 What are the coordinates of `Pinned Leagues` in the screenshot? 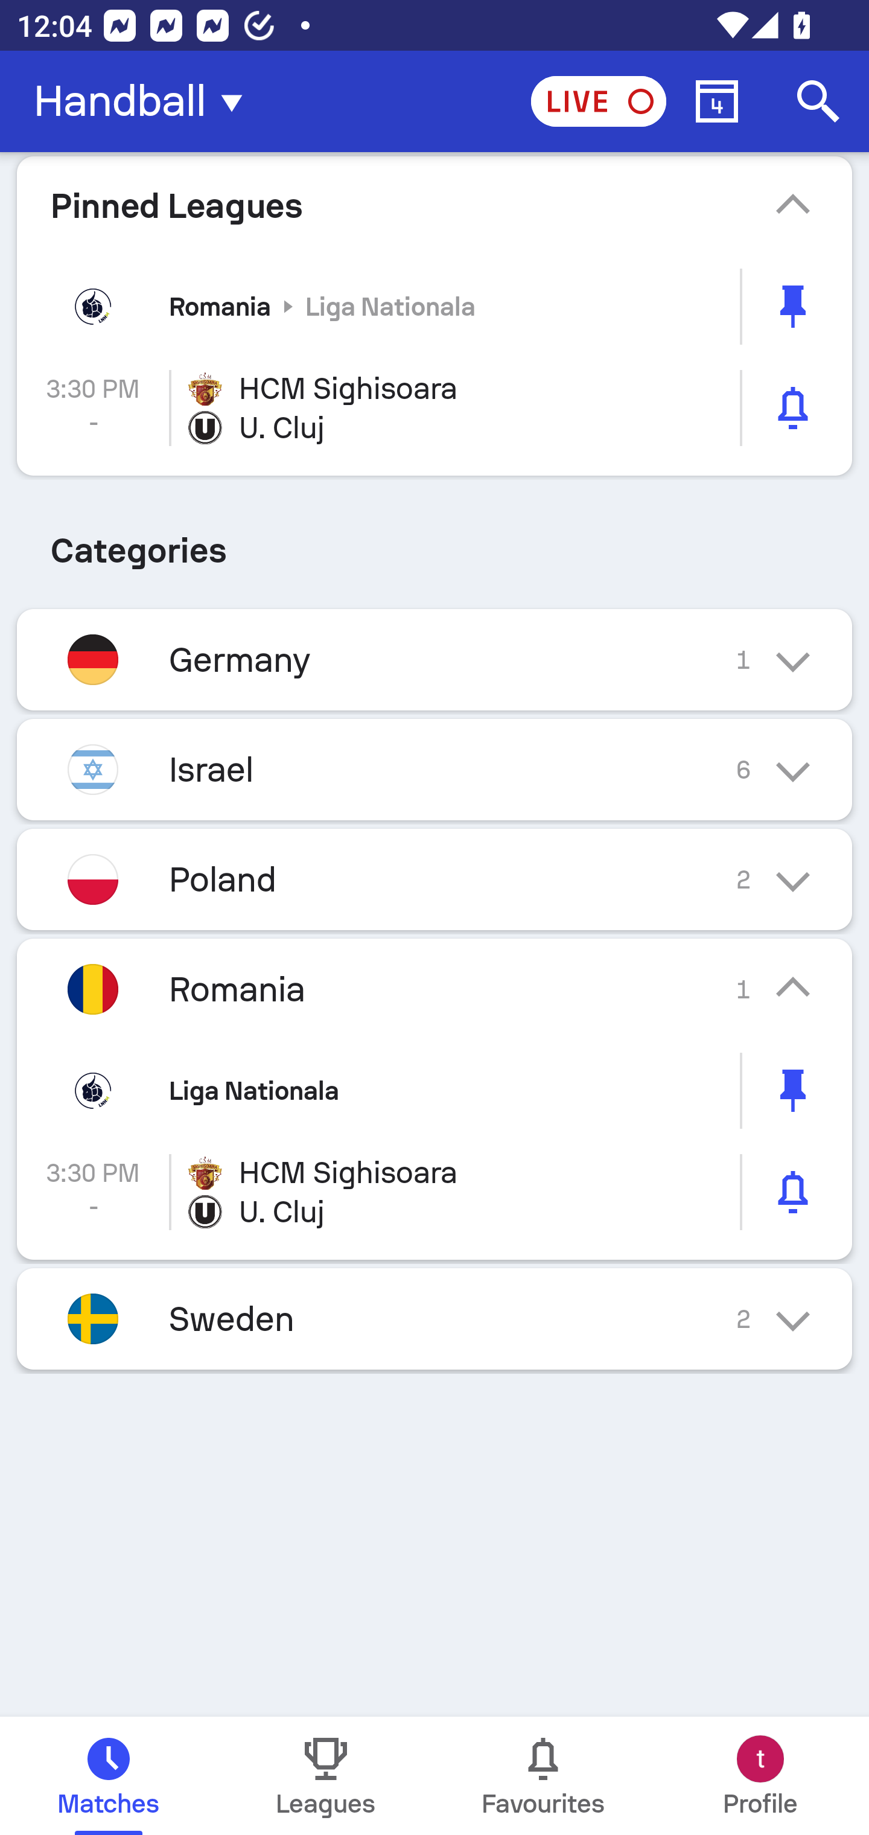 It's located at (434, 205).